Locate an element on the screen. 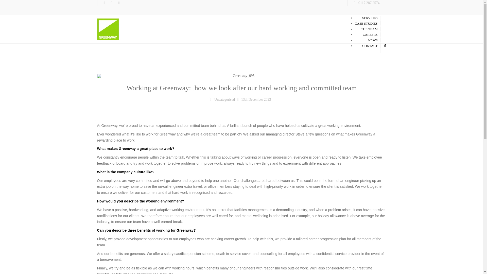 This screenshot has height=274, width=487. THE TEAM is located at coordinates (369, 29).